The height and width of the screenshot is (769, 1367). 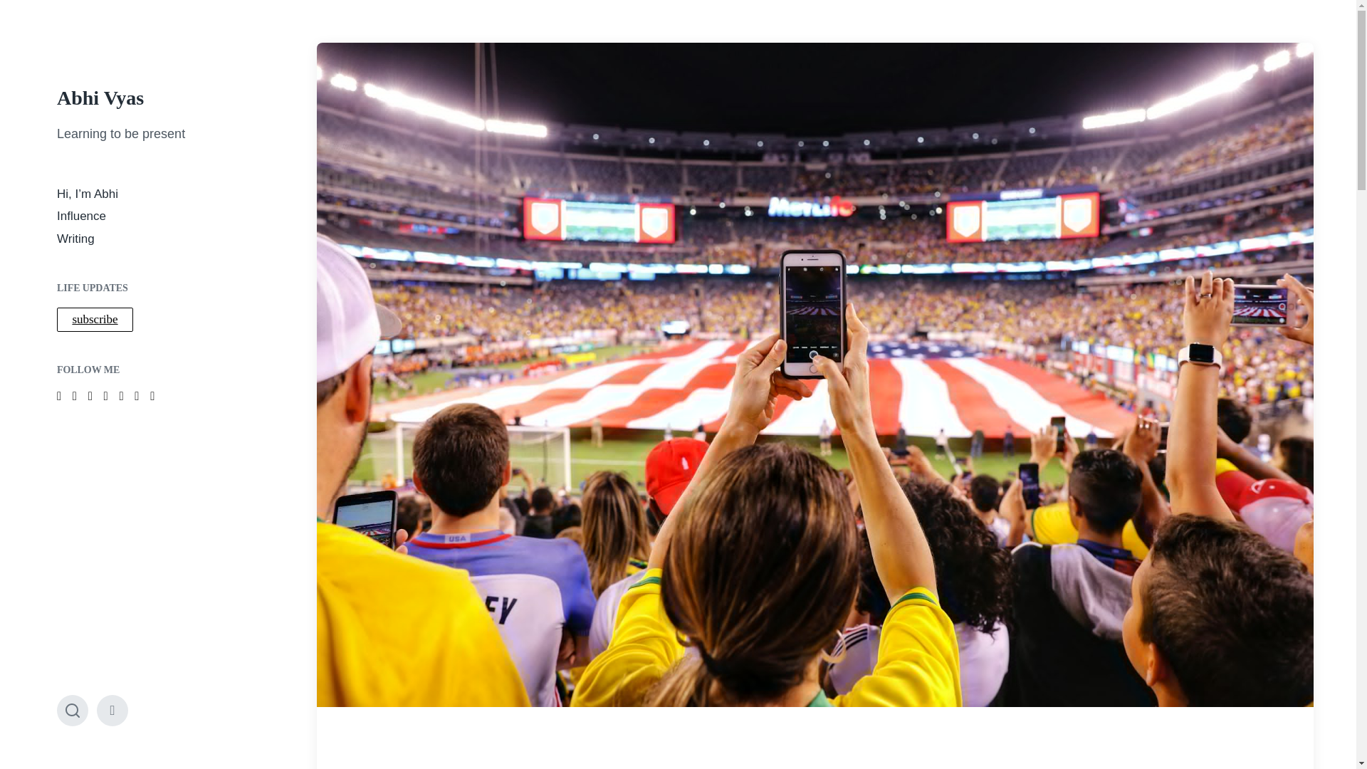 What do you see at coordinates (95, 319) in the screenshot?
I see `subscribe` at bounding box center [95, 319].